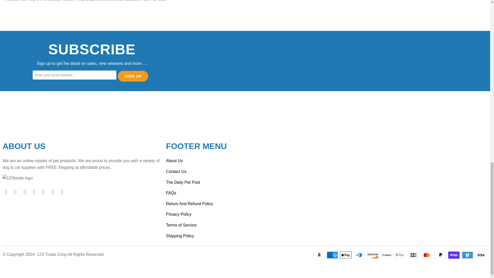  I want to click on Google Pay, so click(400, 255).